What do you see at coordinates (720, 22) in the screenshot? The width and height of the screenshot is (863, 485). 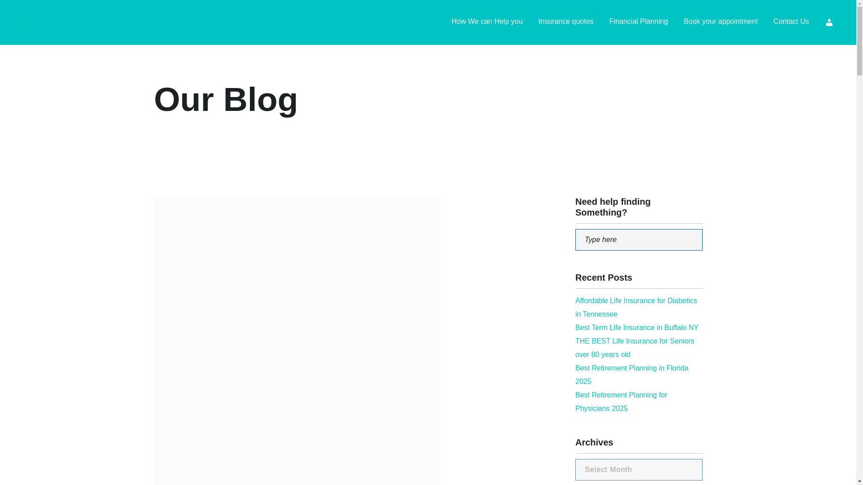 I see `Book your appointment` at bounding box center [720, 22].